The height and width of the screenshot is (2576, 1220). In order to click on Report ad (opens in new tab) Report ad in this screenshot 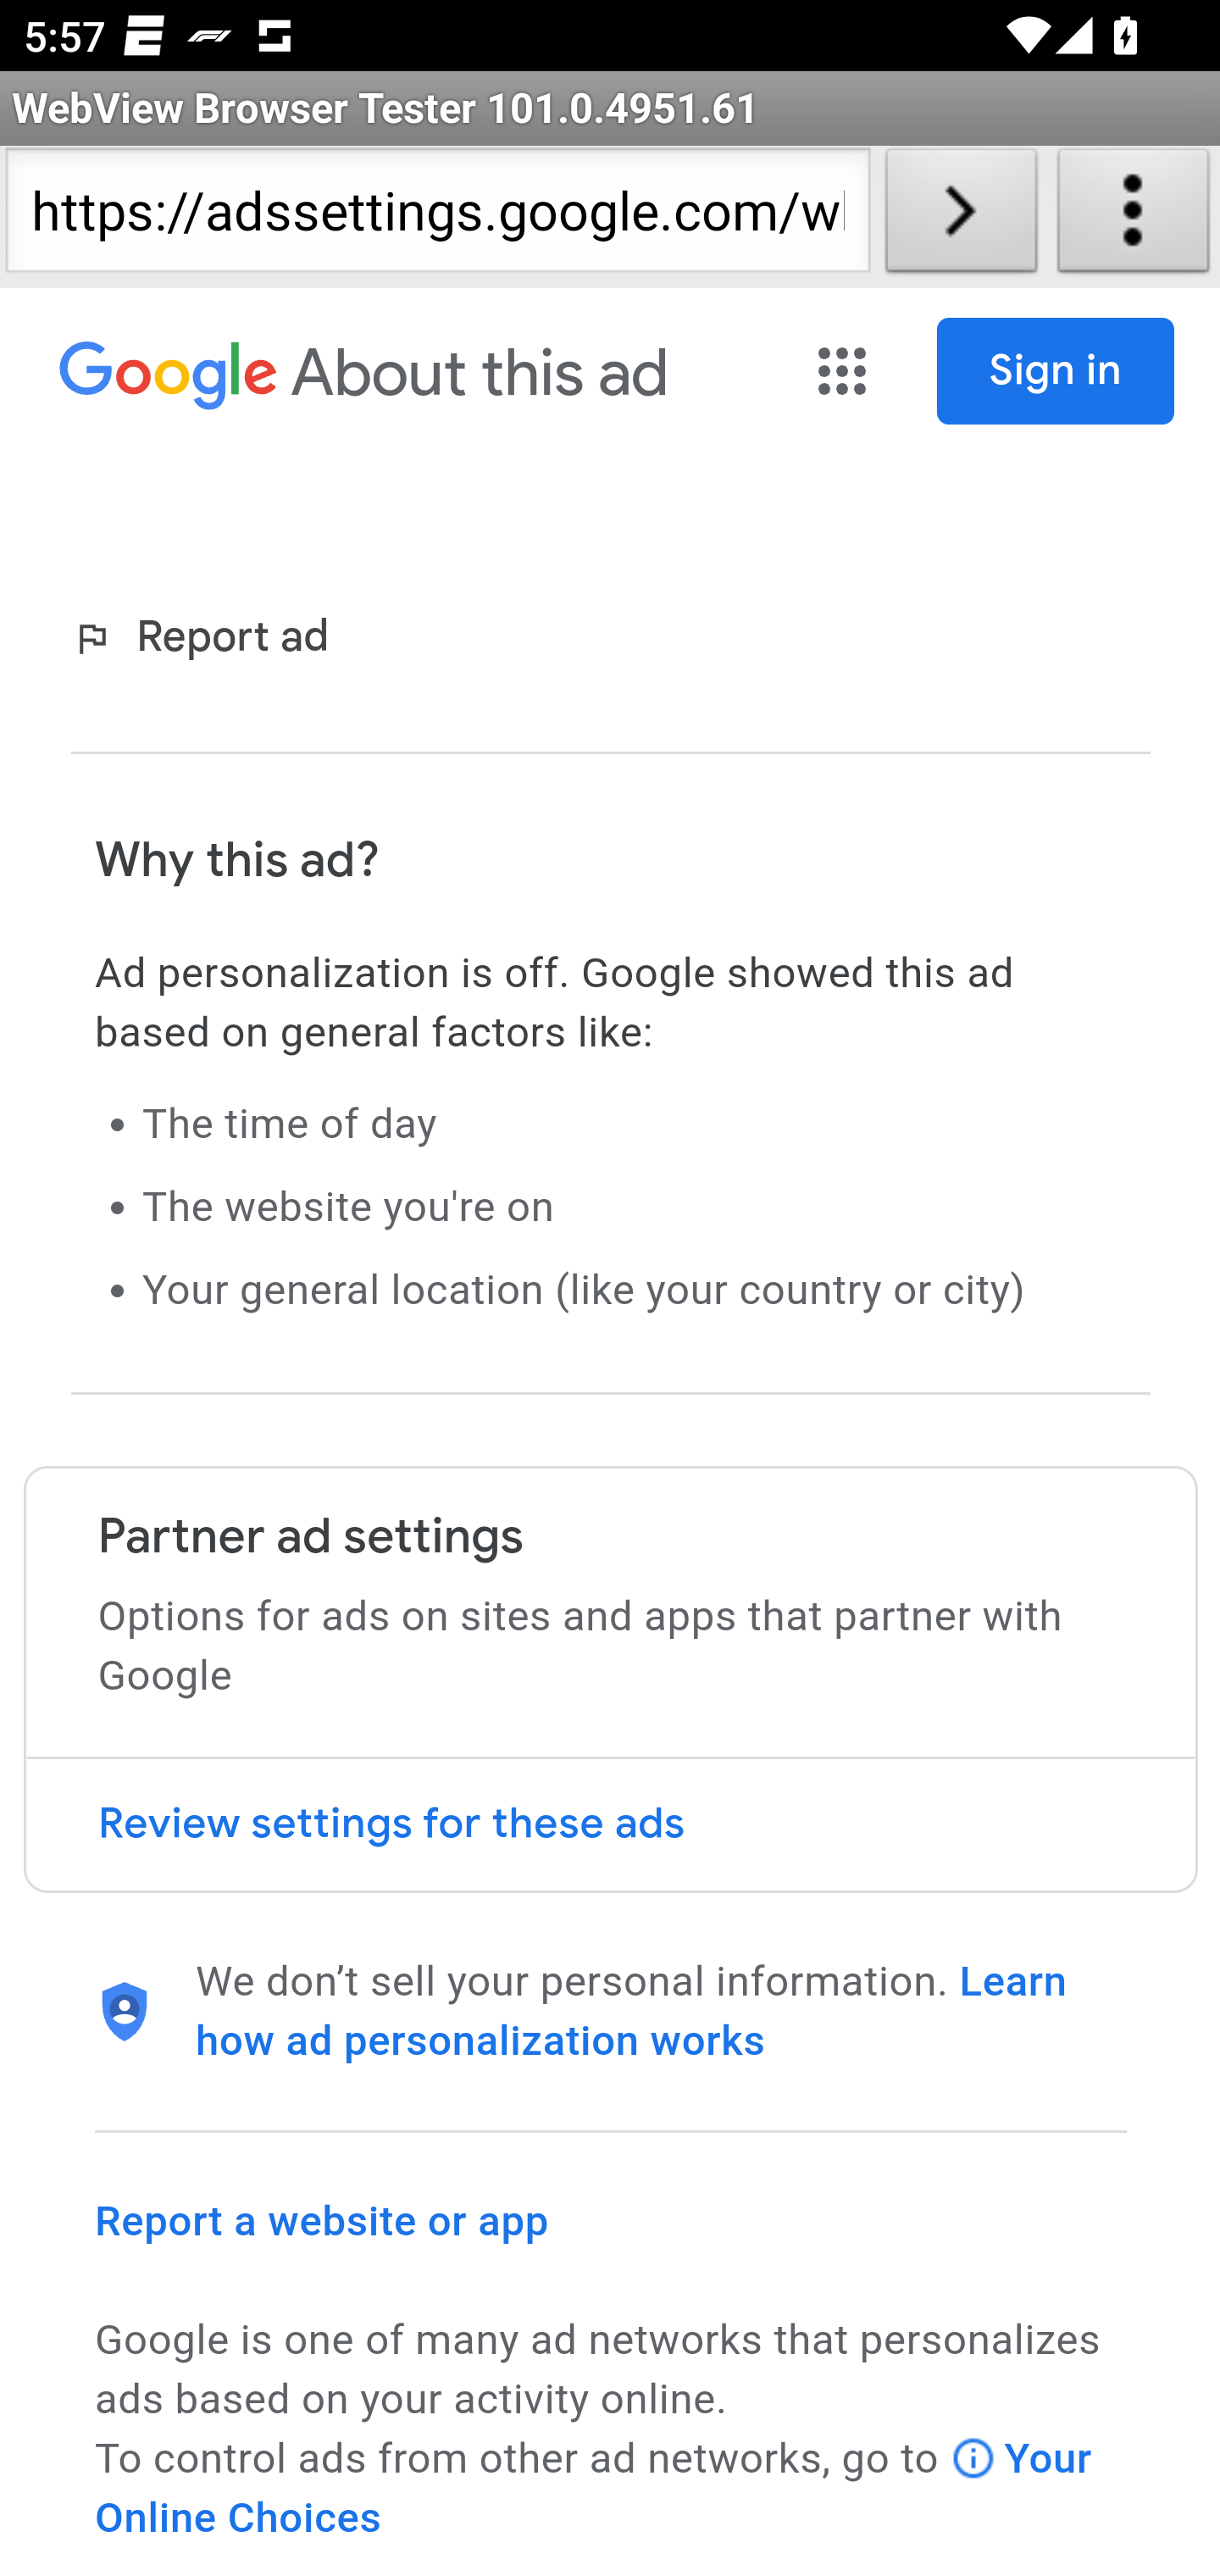, I will do `click(207, 639)`.